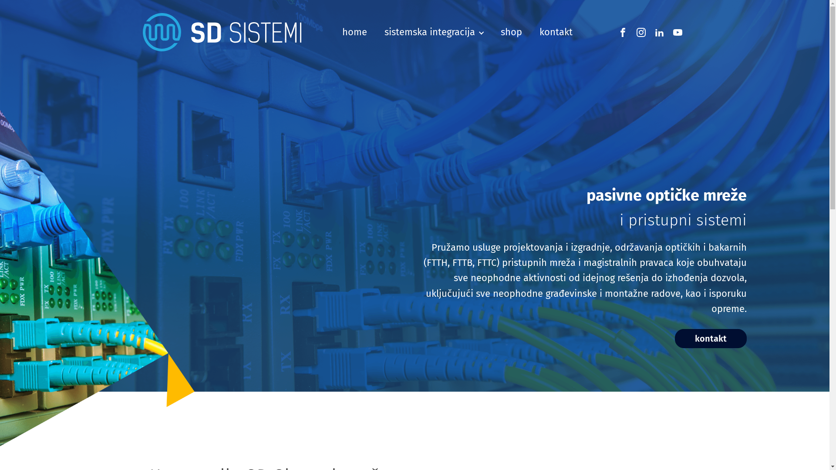  What do you see at coordinates (711, 339) in the screenshot?
I see `kontakt` at bounding box center [711, 339].